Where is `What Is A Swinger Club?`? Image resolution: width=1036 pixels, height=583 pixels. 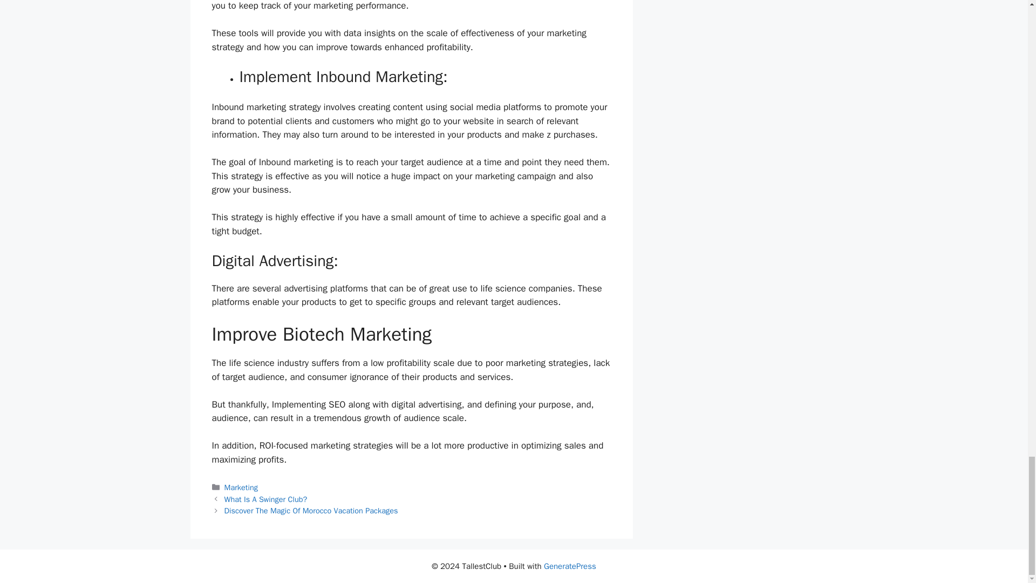
What Is A Swinger Club? is located at coordinates (266, 499).